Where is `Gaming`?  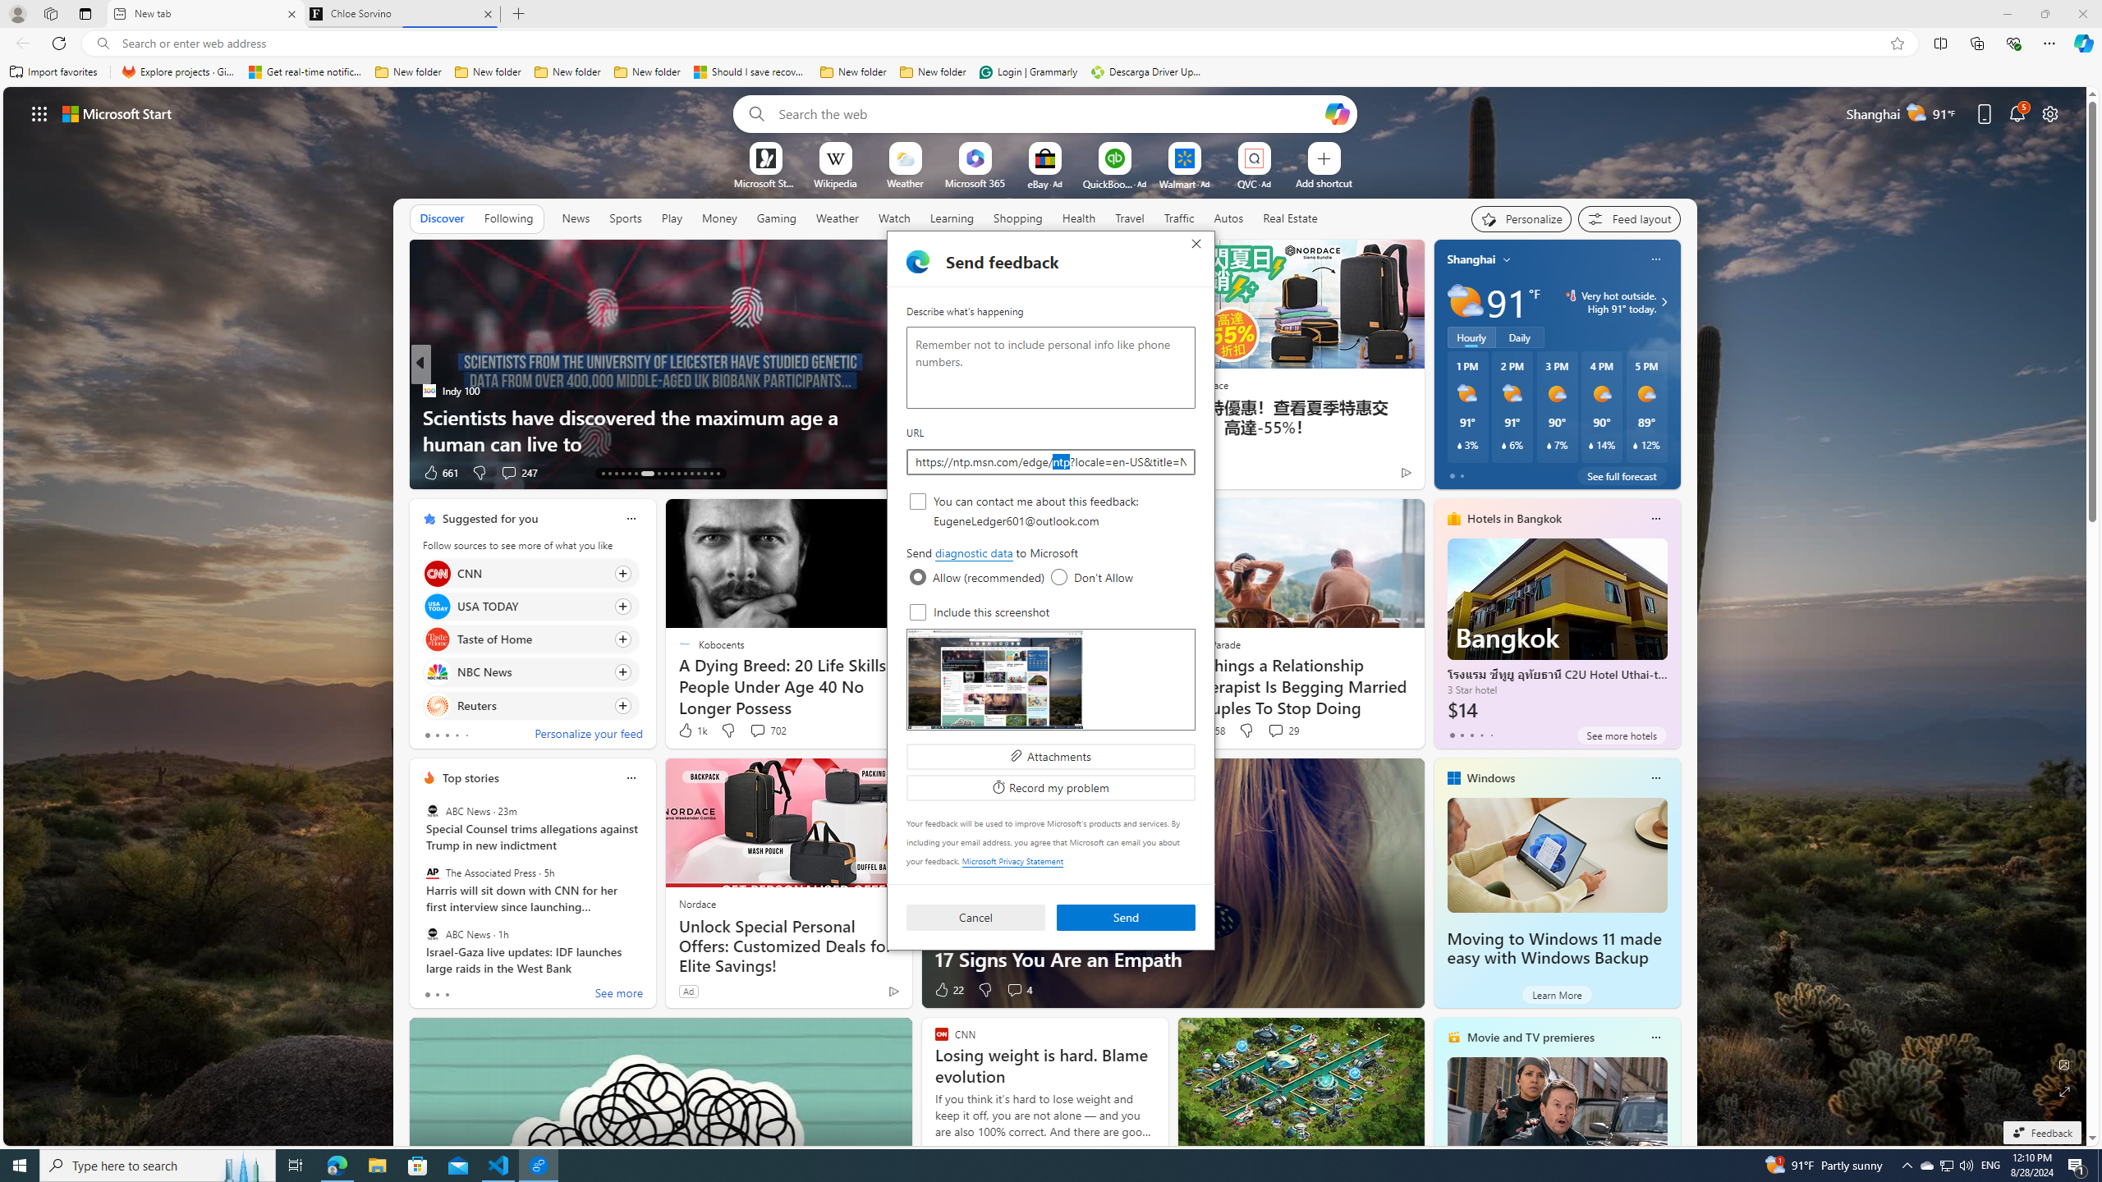
Gaming is located at coordinates (777, 218).